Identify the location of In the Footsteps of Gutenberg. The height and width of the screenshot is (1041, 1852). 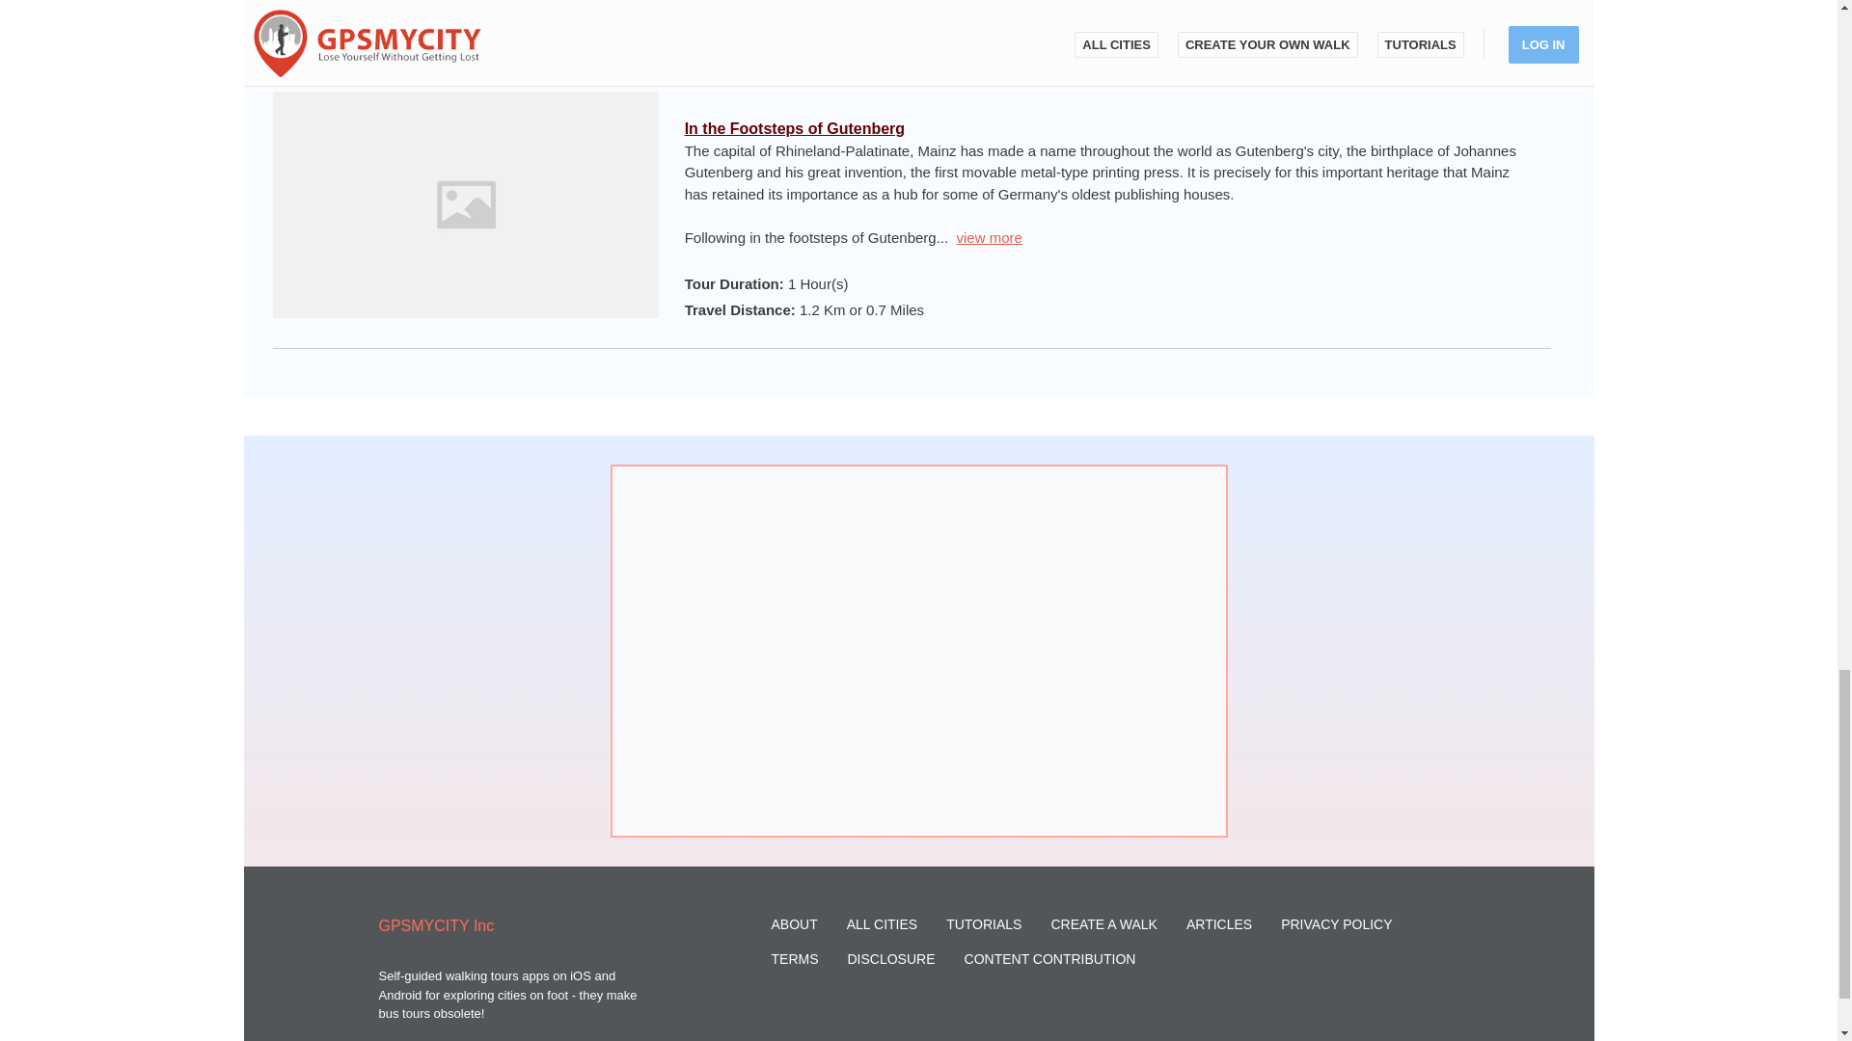
(795, 128).